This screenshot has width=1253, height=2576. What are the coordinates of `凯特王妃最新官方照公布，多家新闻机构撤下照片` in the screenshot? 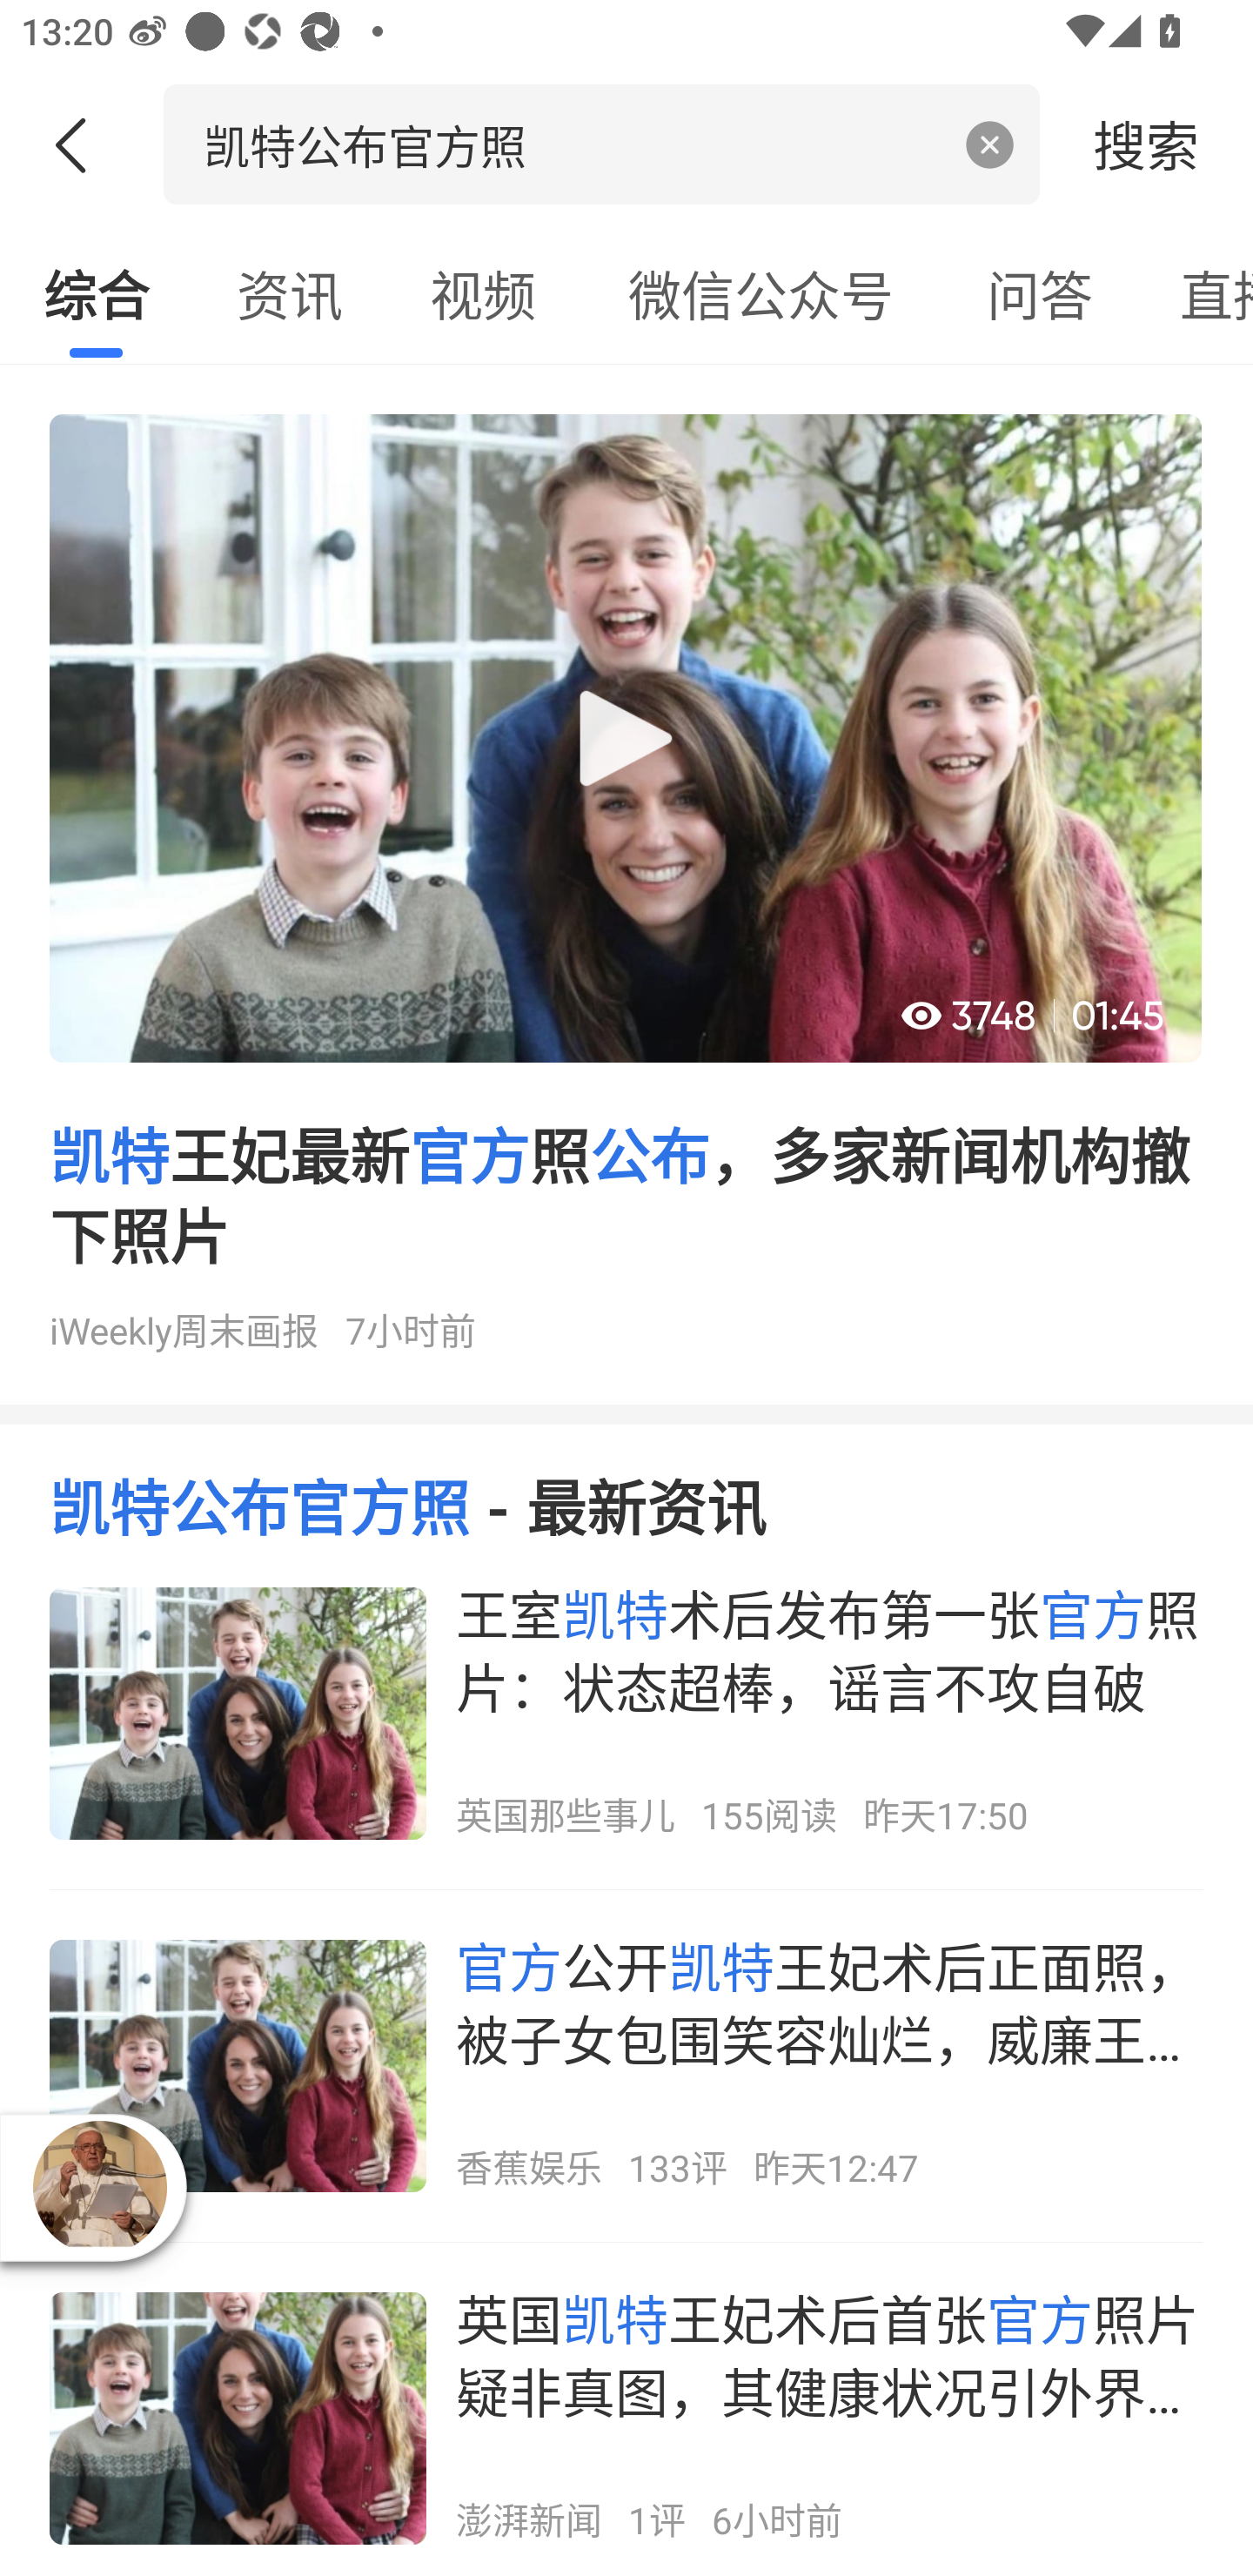 It's located at (626, 895).